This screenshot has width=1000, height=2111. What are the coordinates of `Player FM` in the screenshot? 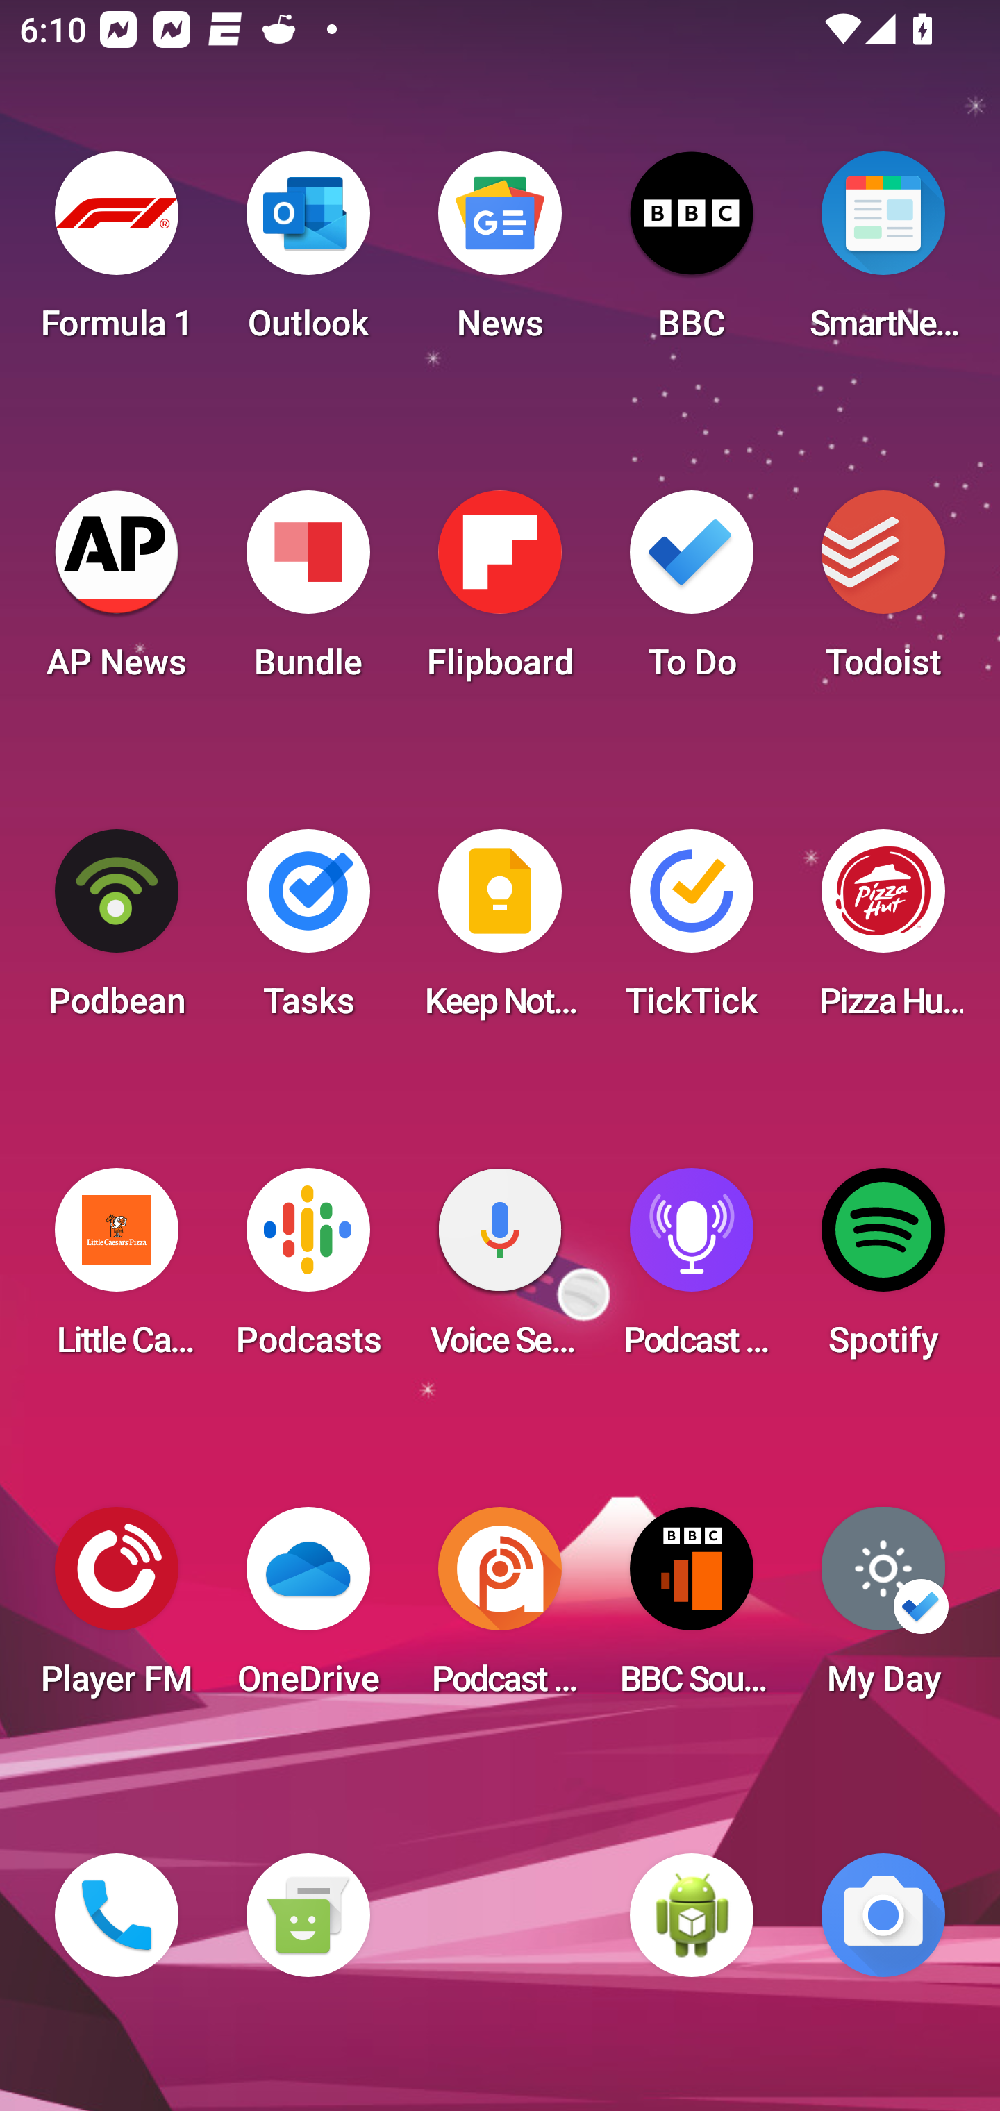 It's located at (117, 1610).